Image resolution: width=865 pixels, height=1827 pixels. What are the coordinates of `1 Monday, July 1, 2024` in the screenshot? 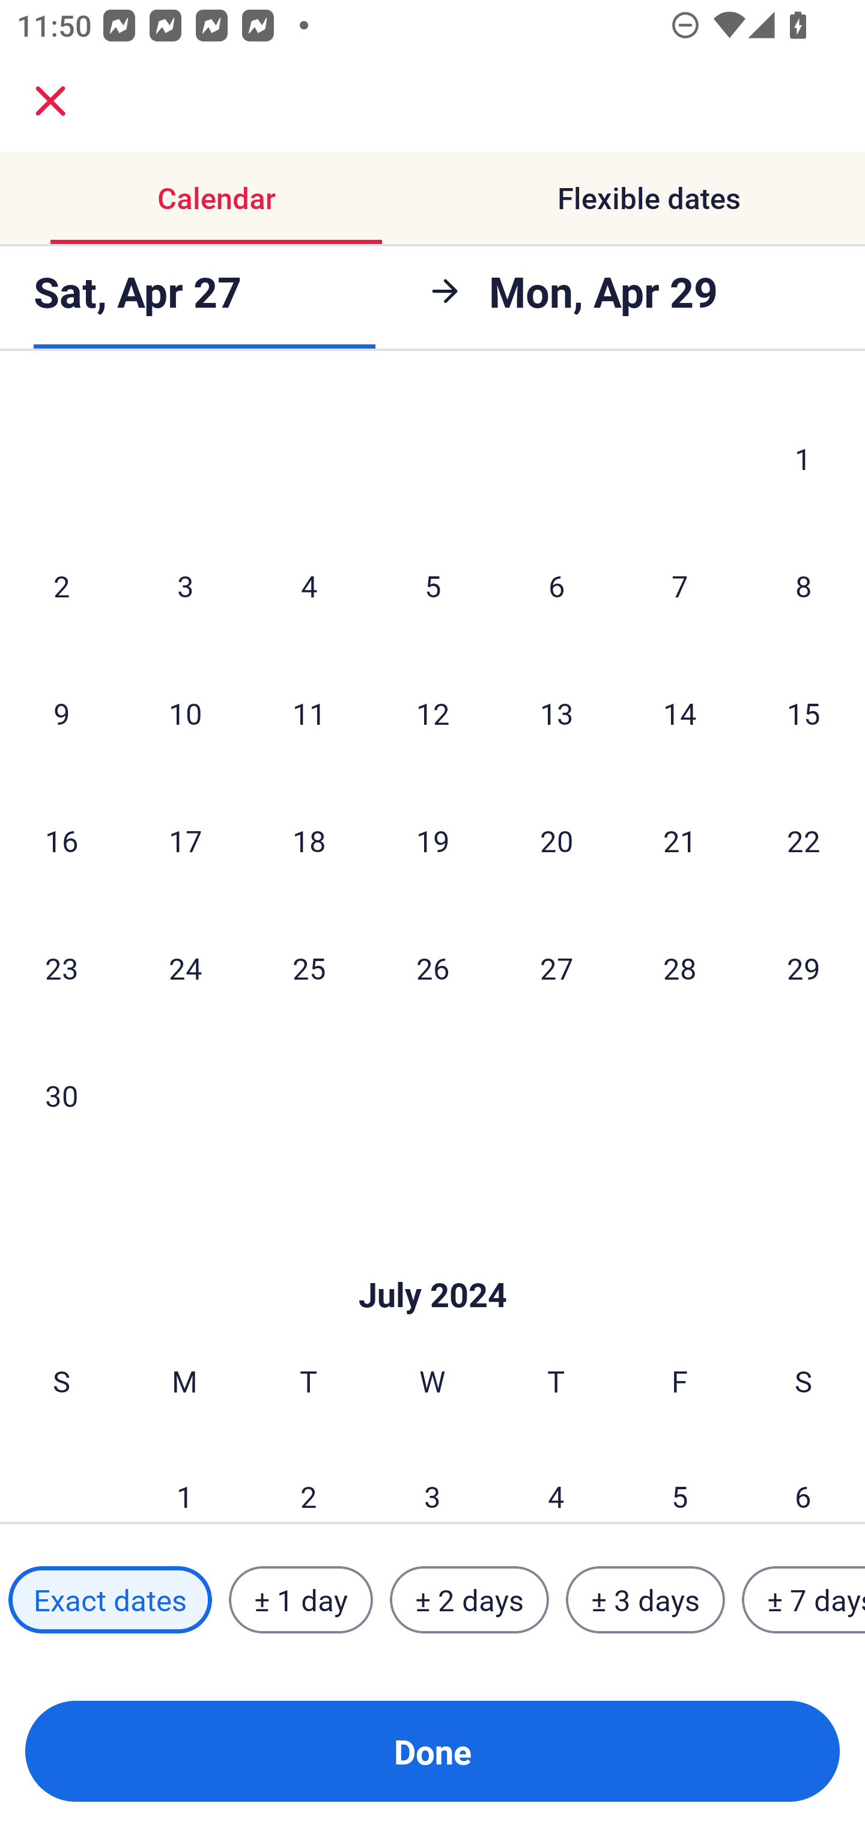 It's located at (184, 1478).